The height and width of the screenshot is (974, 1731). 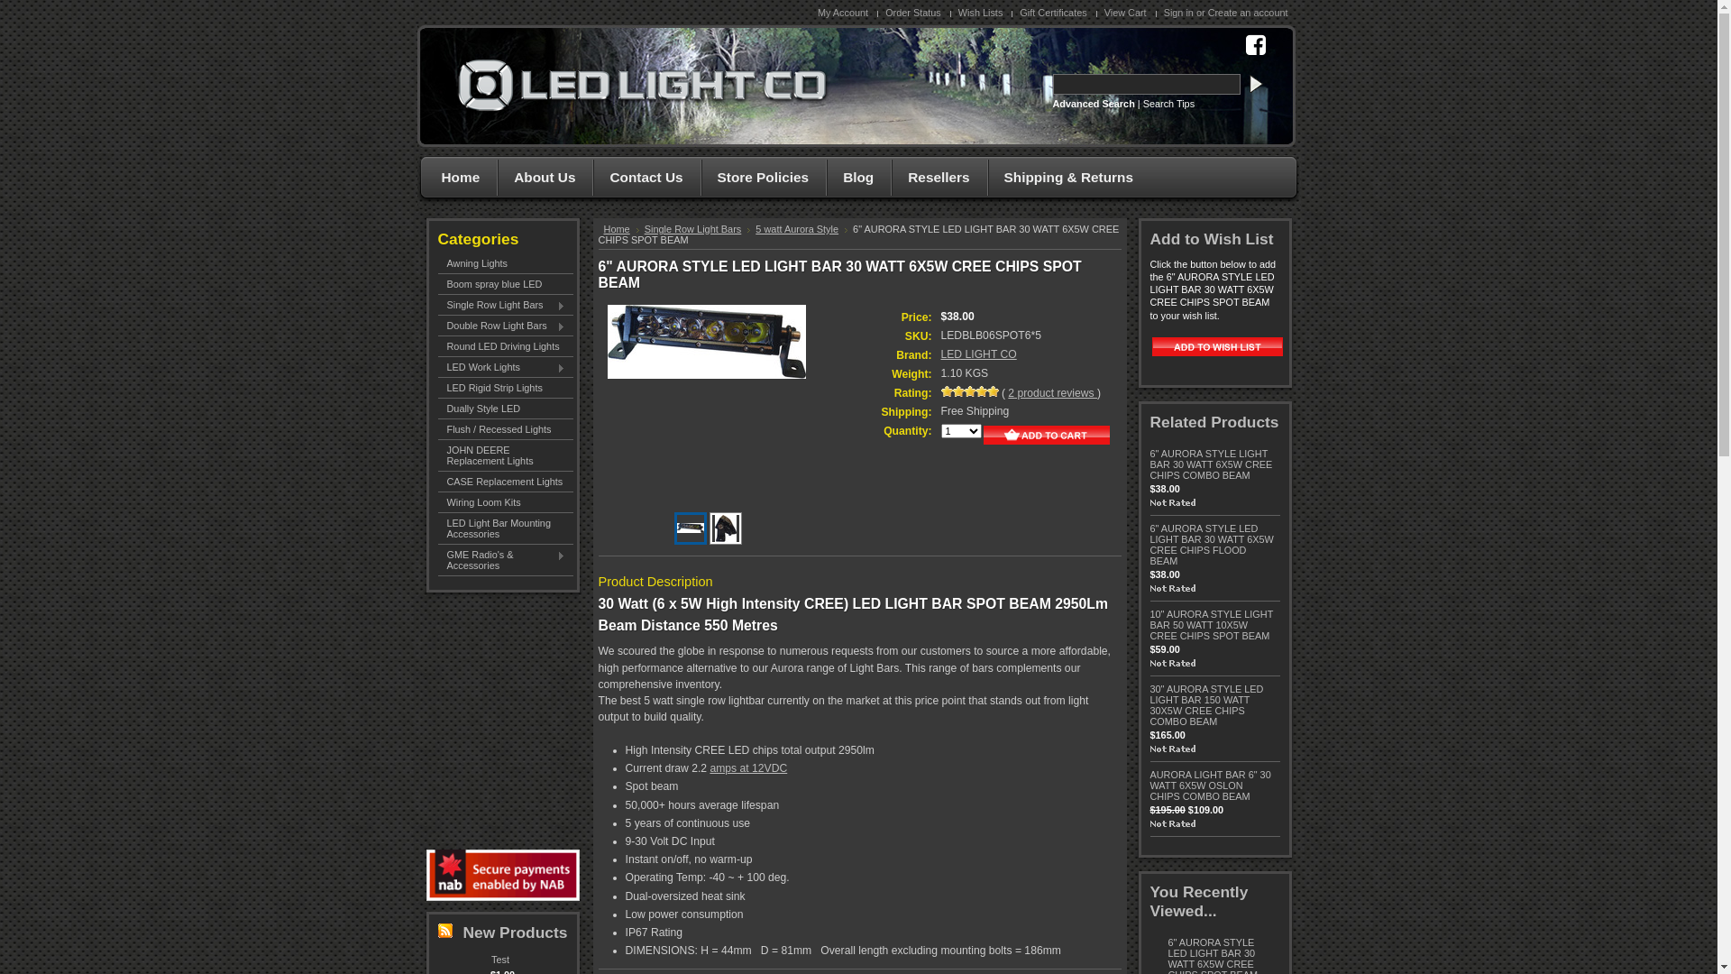 I want to click on Resellers, so click(x=934, y=179).